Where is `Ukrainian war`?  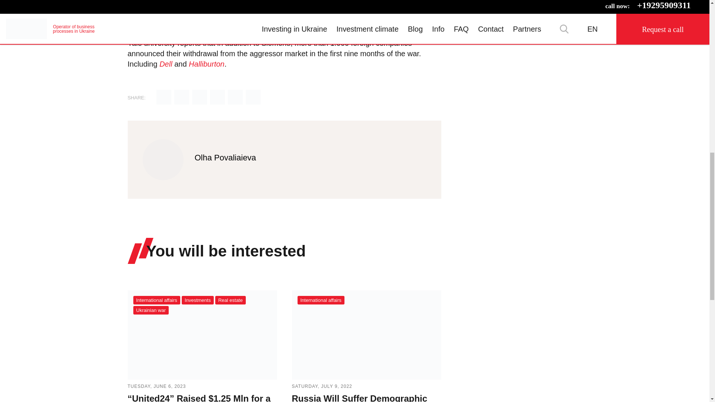 Ukrainian war is located at coordinates (151, 310).